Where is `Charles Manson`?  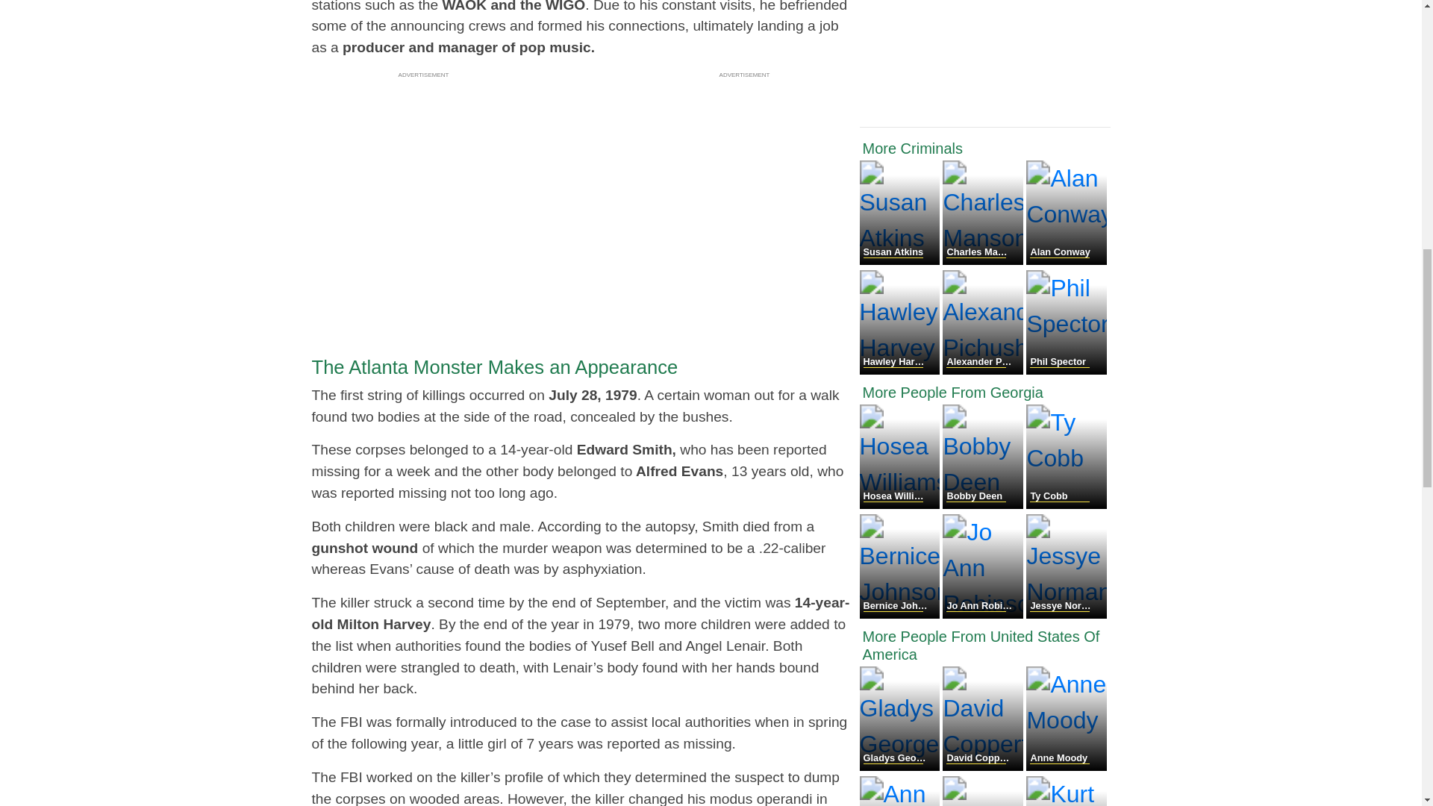 Charles Manson is located at coordinates (984, 260).